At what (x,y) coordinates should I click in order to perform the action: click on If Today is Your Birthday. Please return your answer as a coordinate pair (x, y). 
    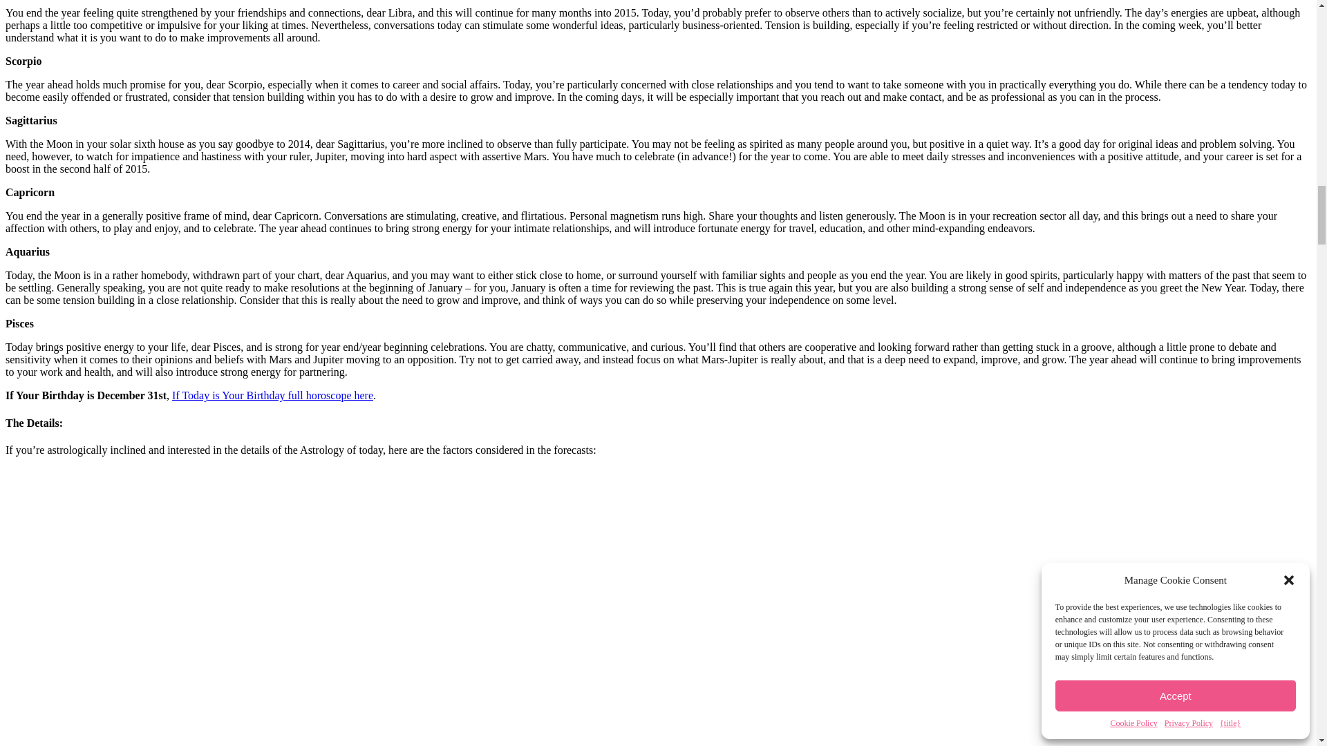
    Looking at the image, I should click on (272, 395).